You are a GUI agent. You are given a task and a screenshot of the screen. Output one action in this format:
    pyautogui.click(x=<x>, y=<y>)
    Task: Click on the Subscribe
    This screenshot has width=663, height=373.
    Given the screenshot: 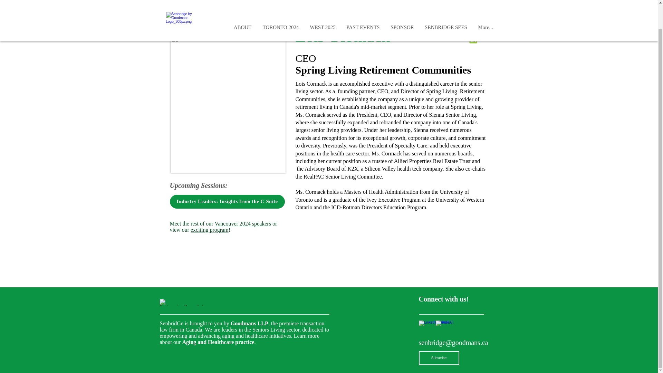 What is the action you would take?
    pyautogui.click(x=439, y=358)
    